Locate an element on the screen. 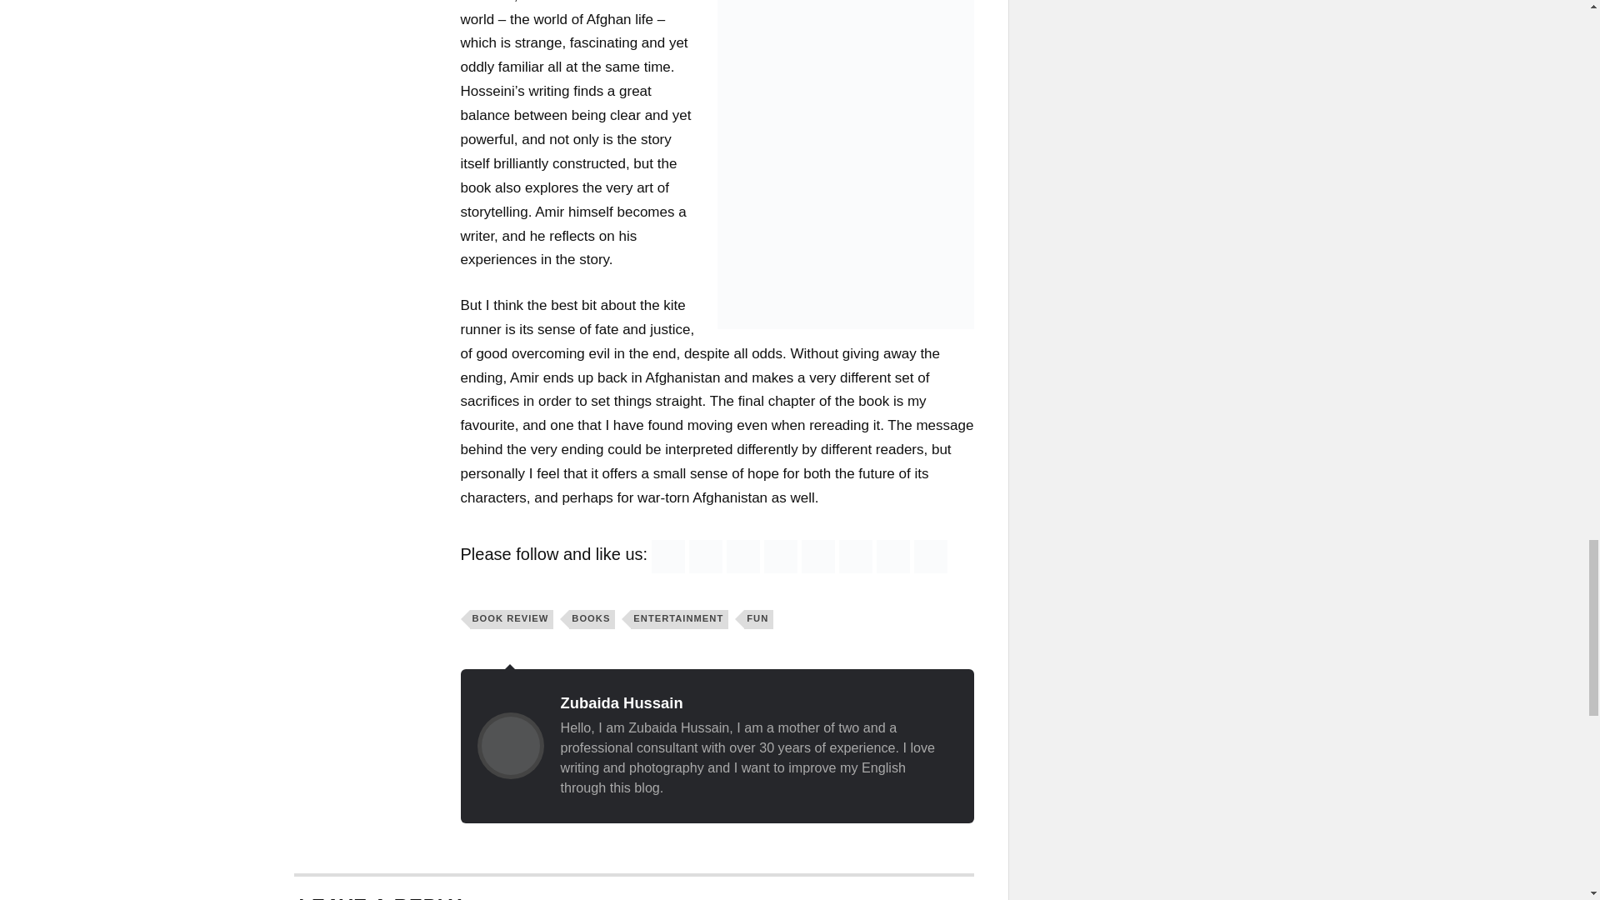 The image size is (1600, 900). LinkedIn is located at coordinates (855, 557).